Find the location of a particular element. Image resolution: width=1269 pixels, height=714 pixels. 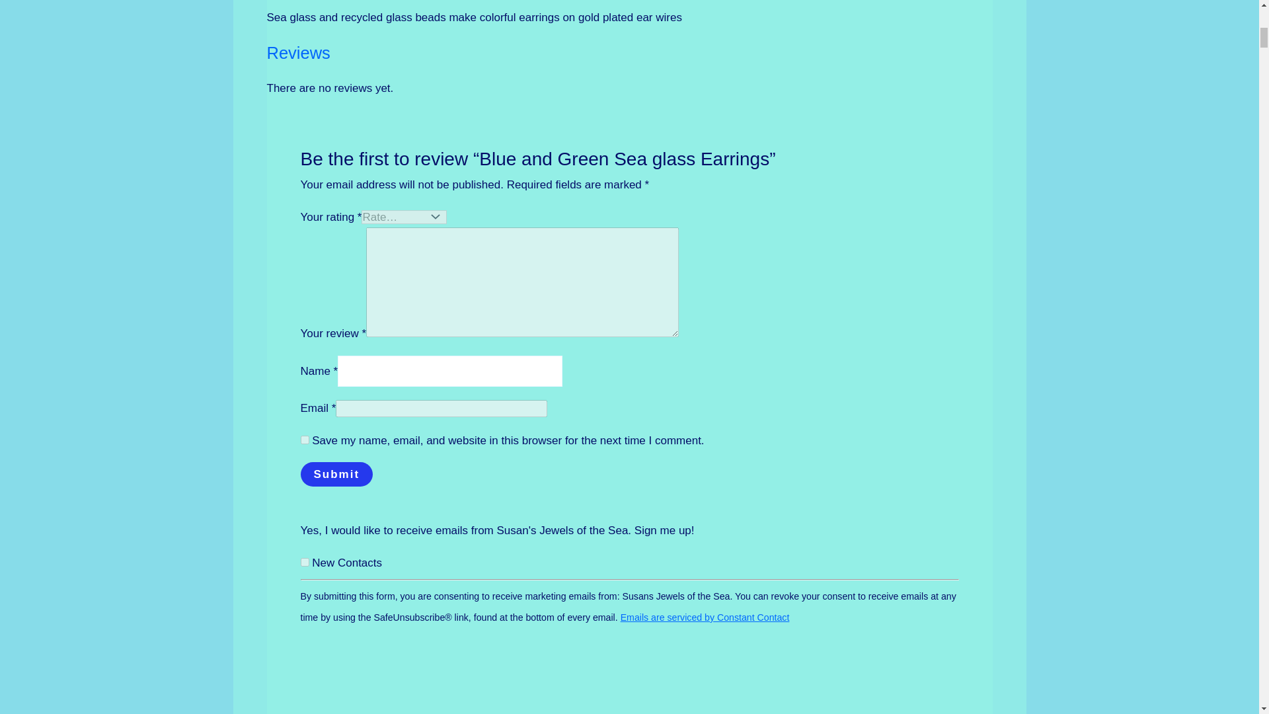

c785b9a0-0439-11ec-b013-fa163e470cab is located at coordinates (304, 562).